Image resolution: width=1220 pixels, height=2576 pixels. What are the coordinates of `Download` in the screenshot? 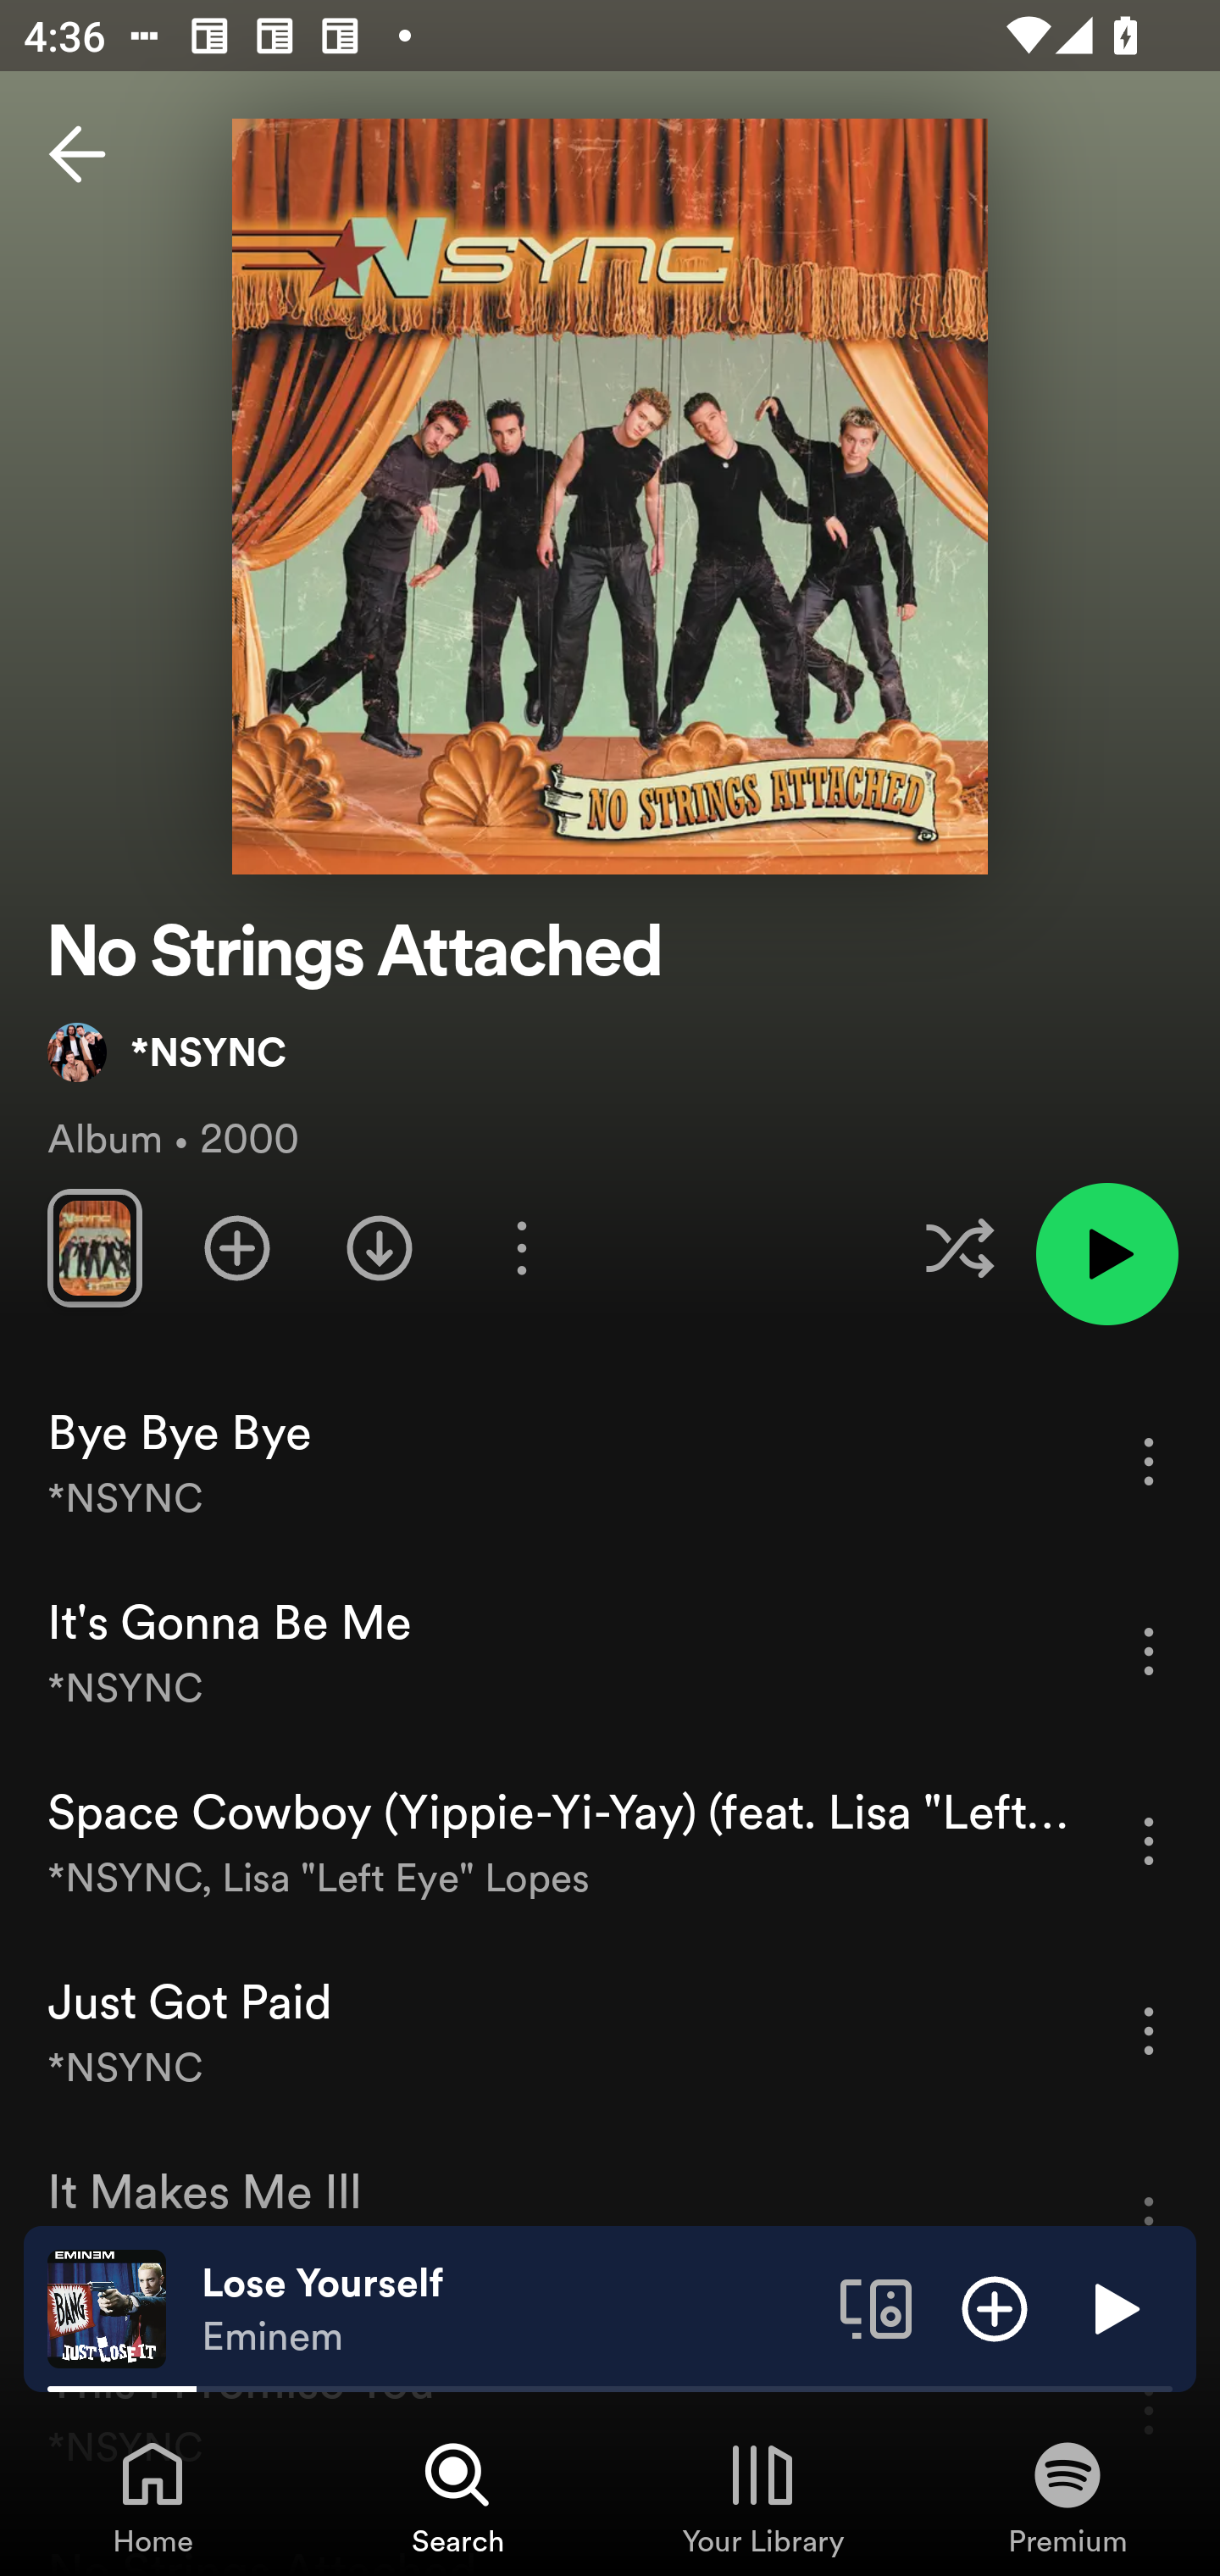 It's located at (380, 1247).